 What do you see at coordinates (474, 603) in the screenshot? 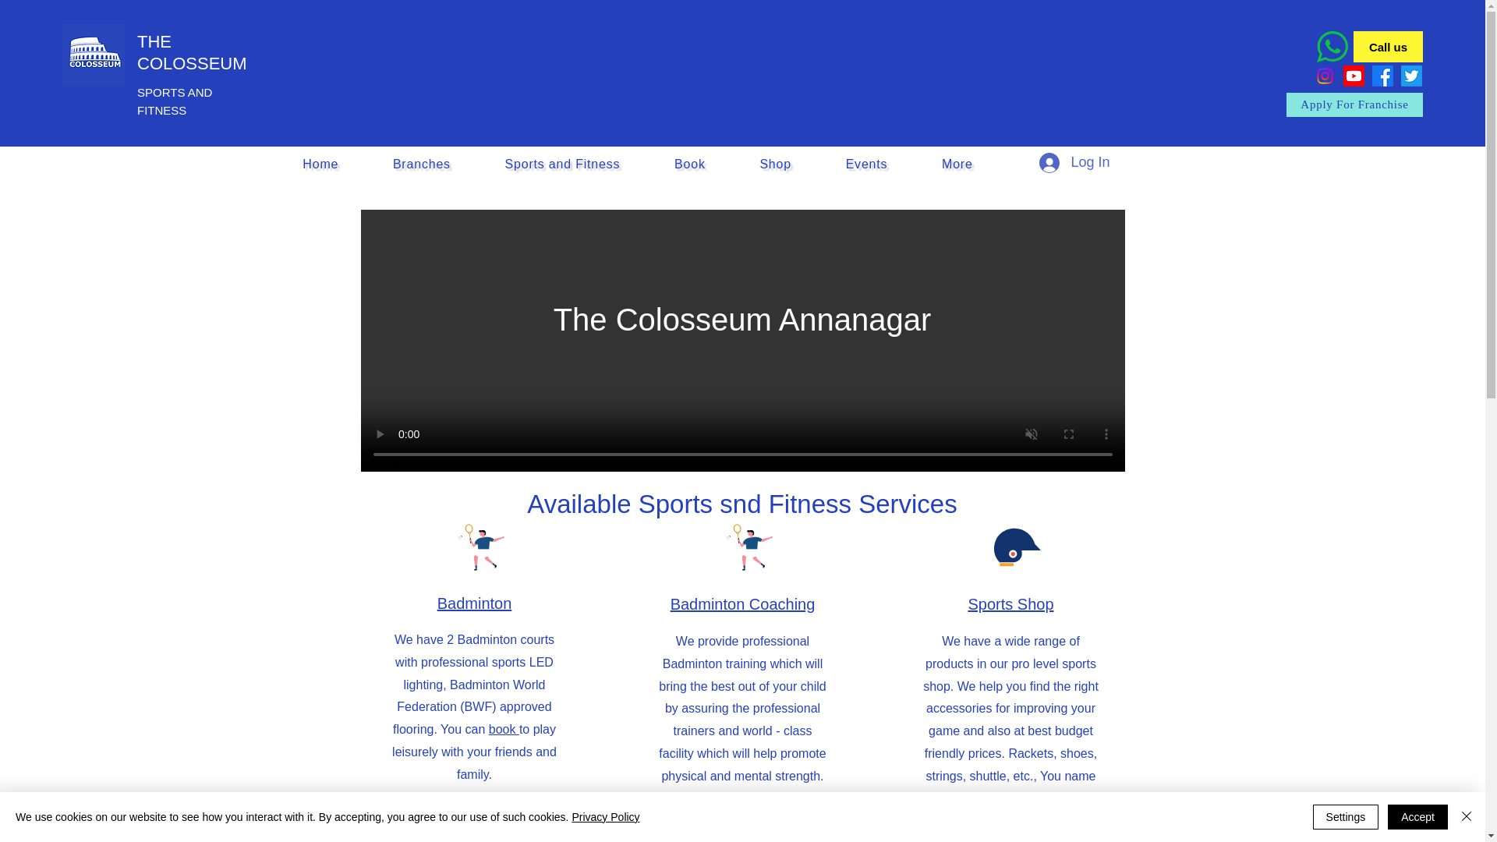
I see `Log In` at bounding box center [474, 603].